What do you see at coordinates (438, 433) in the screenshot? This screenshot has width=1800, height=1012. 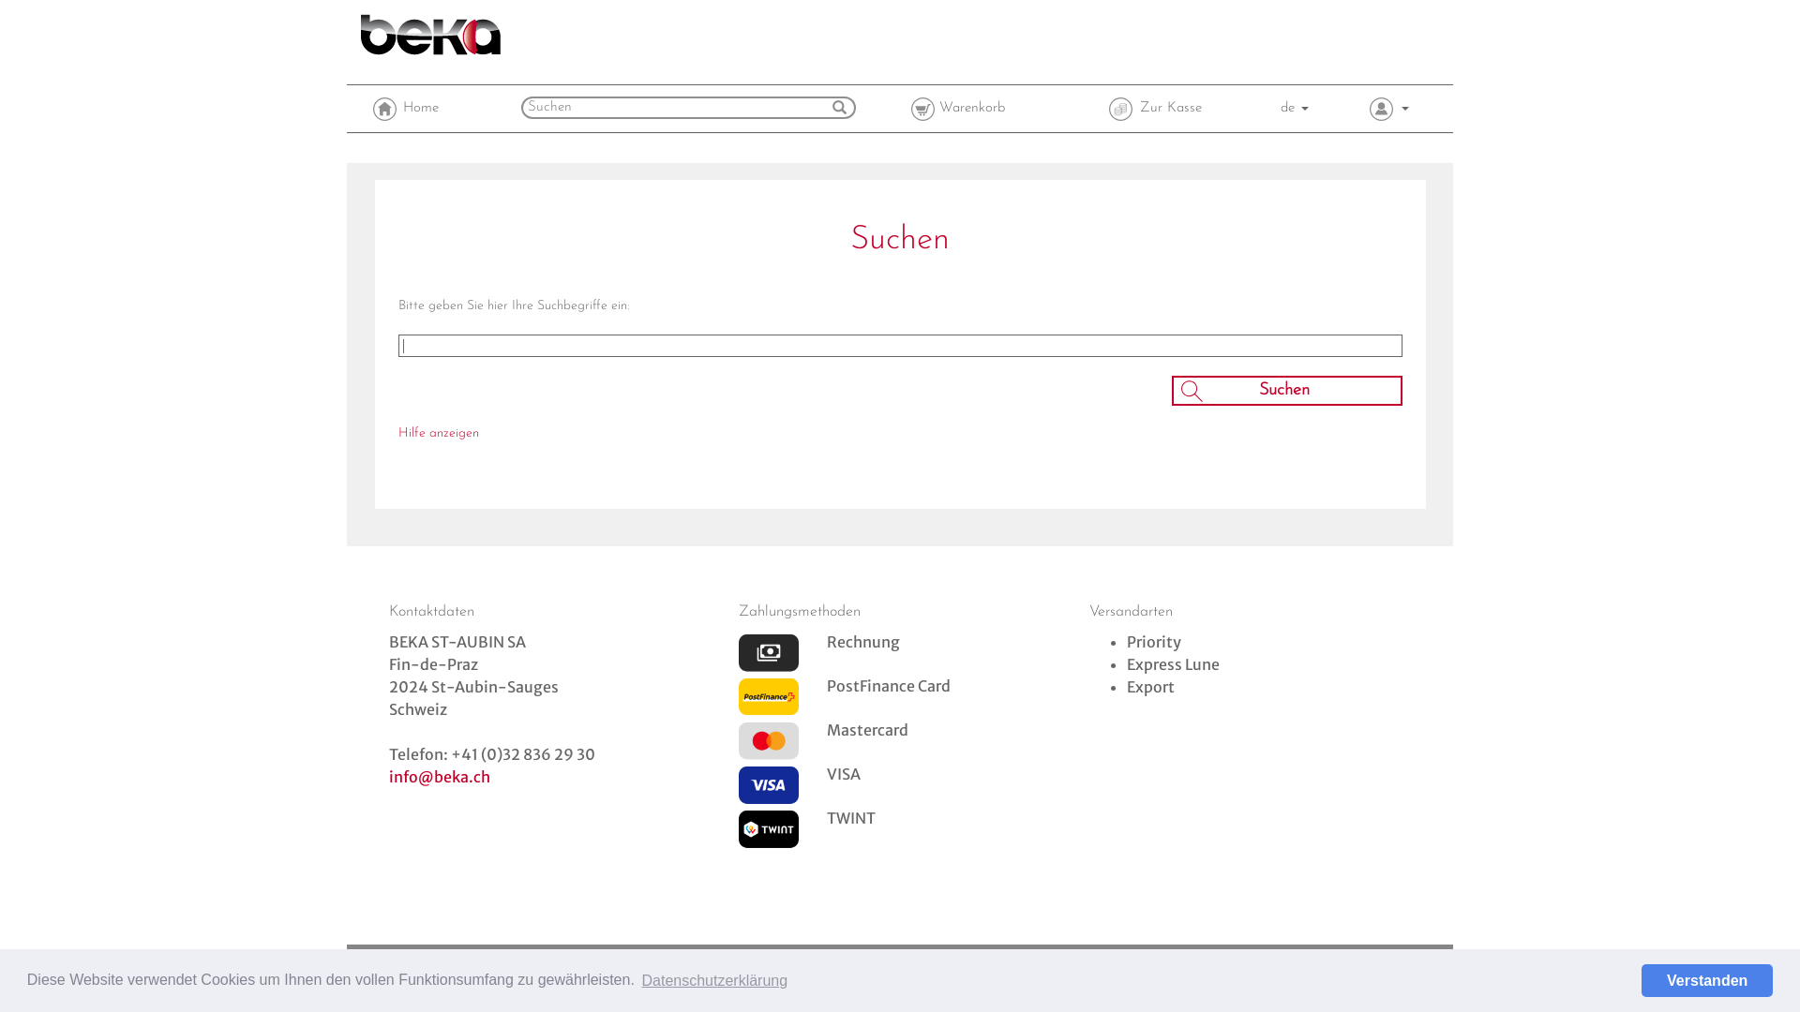 I see `Hilfe anzeigen` at bounding box center [438, 433].